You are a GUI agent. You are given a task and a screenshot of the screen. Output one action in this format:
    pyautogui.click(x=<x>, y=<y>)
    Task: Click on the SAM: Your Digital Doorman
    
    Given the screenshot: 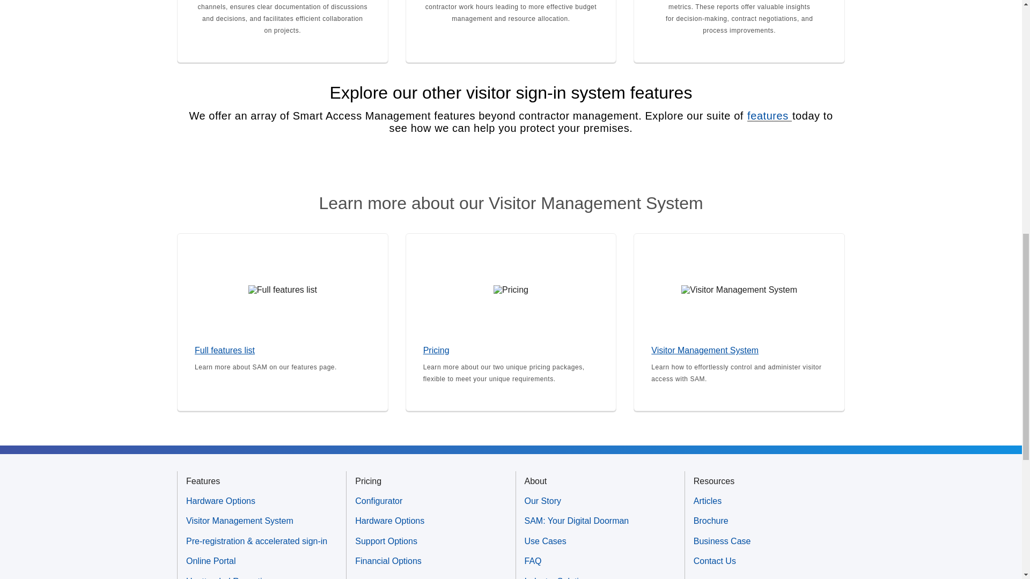 What is the action you would take?
    pyautogui.click(x=600, y=521)
    